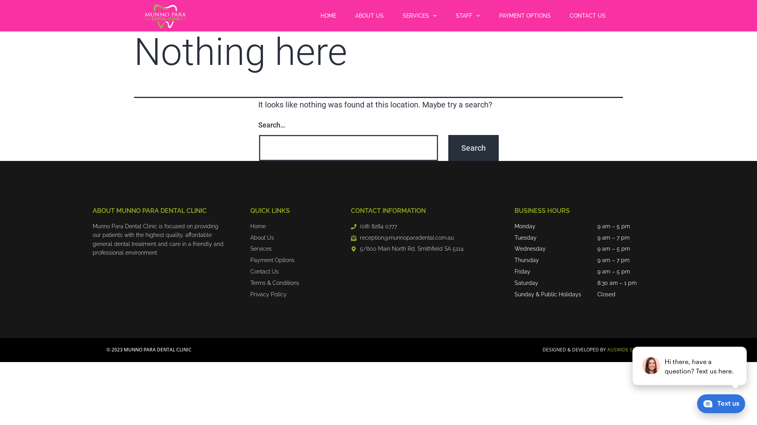  Describe the element at coordinates (587, 16) in the screenshot. I see `CONTACT US` at that location.